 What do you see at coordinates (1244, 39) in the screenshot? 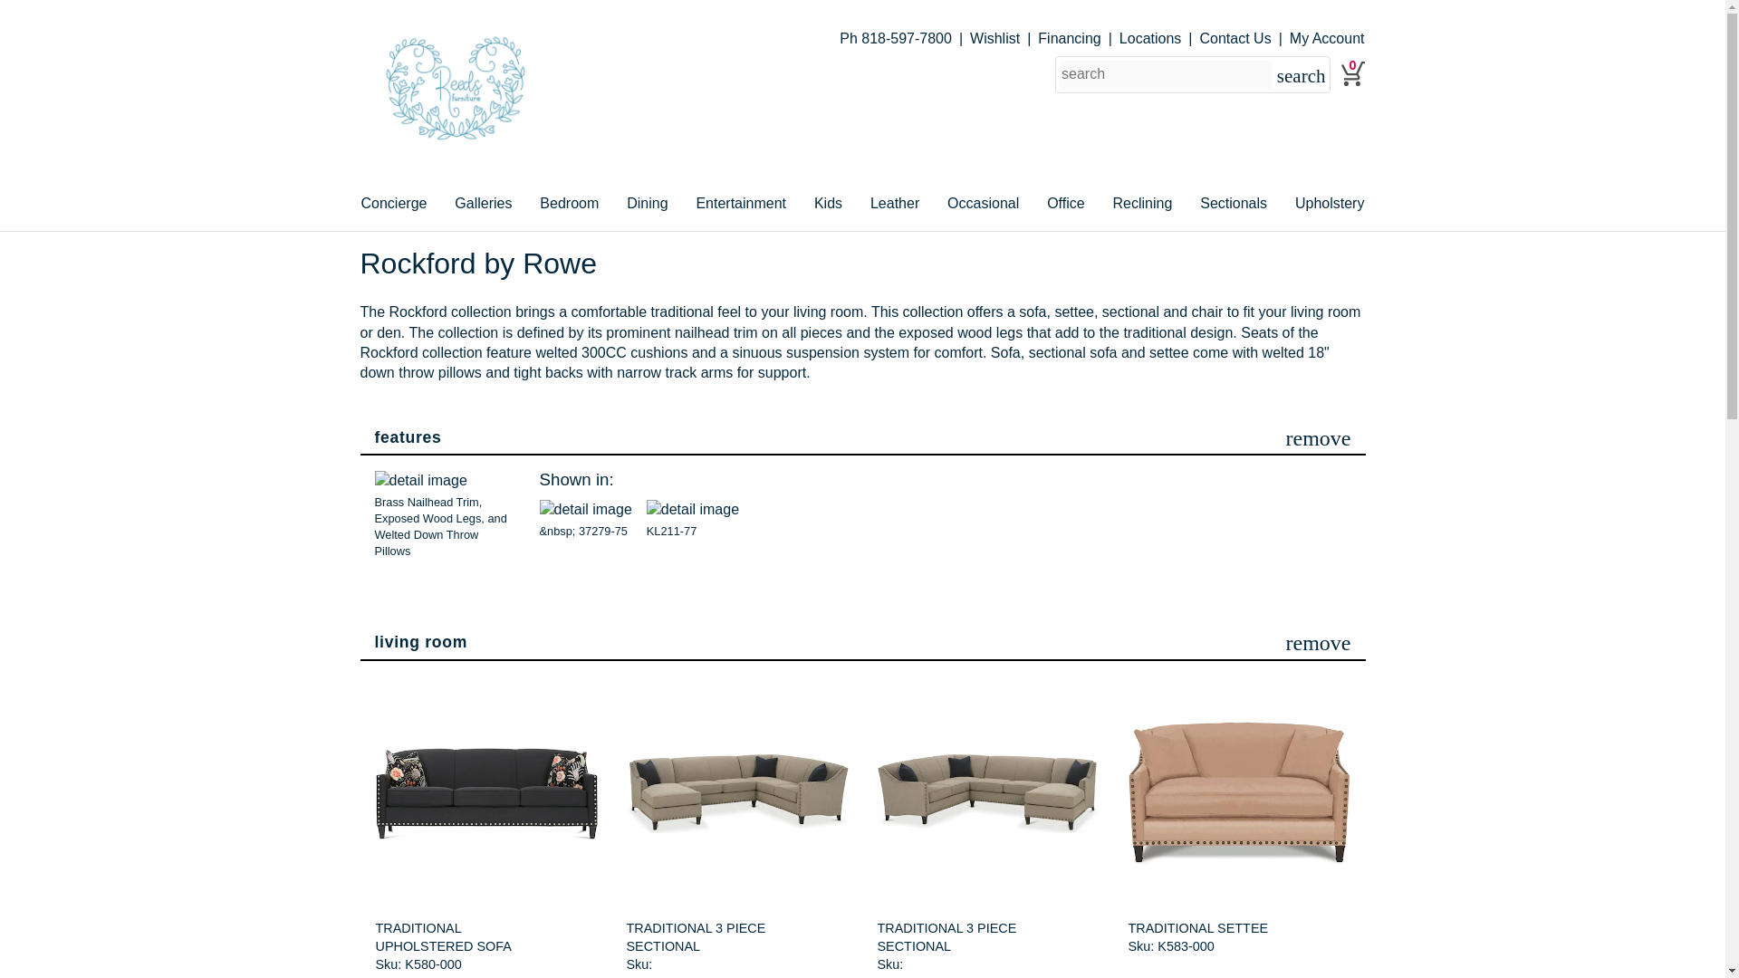
I see `Contact Us` at bounding box center [1244, 39].